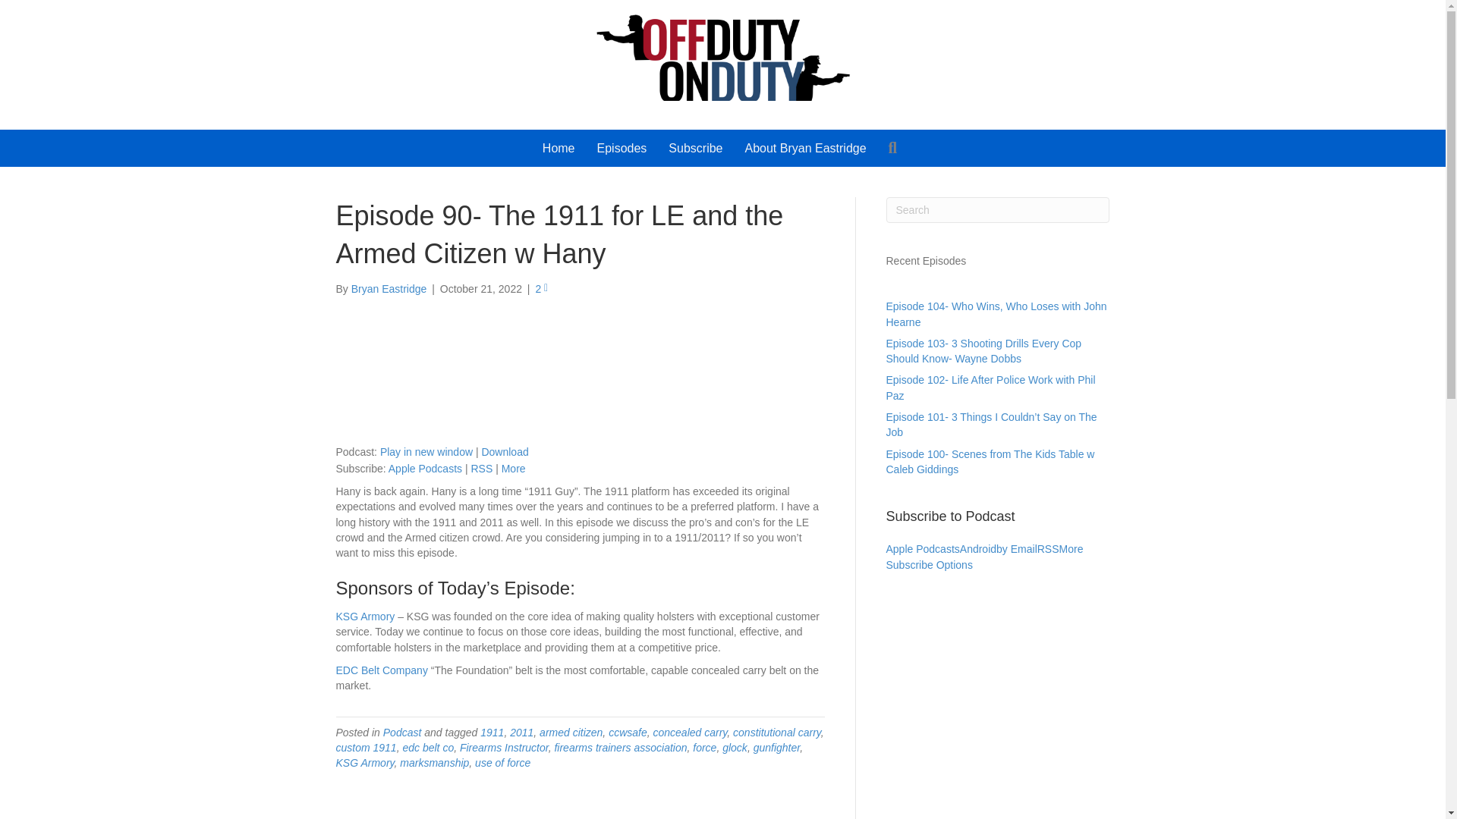  I want to click on custom 1911, so click(366, 748).